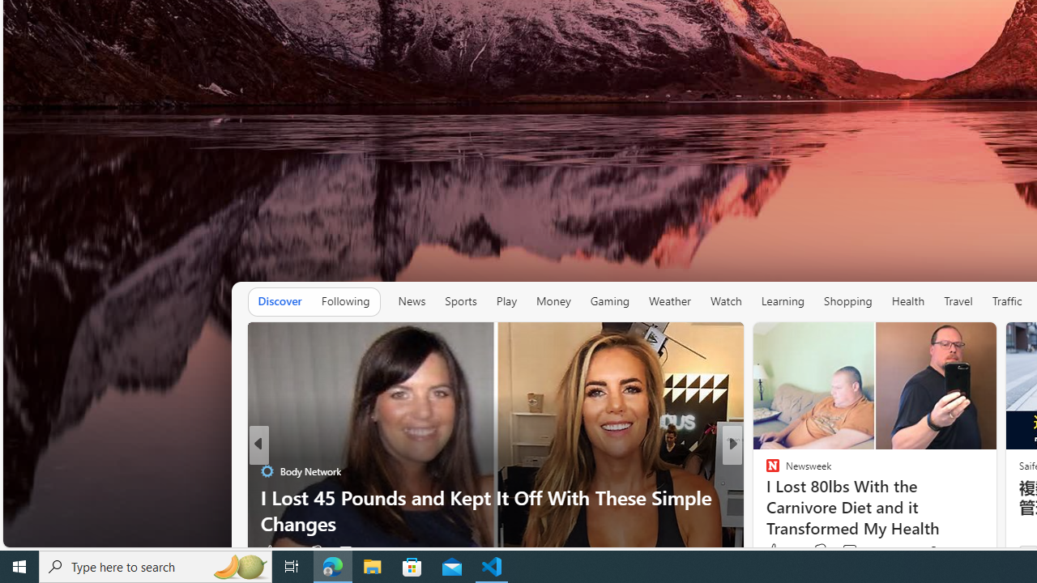 This screenshot has width=1037, height=583. What do you see at coordinates (820, 551) in the screenshot?
I see `Dislike` at bounding box center [820, 551].